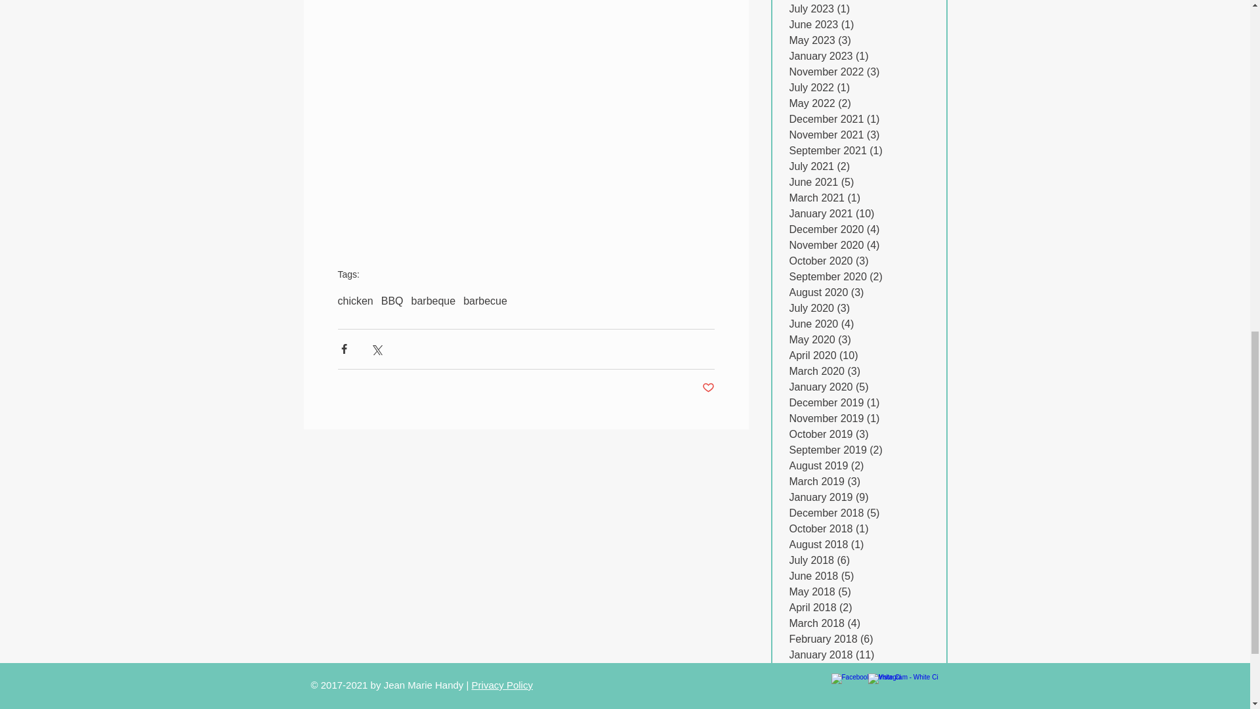 This screenshot has height=709, width=1260. I want to click on Post not marked as liked, so click(707, 388).